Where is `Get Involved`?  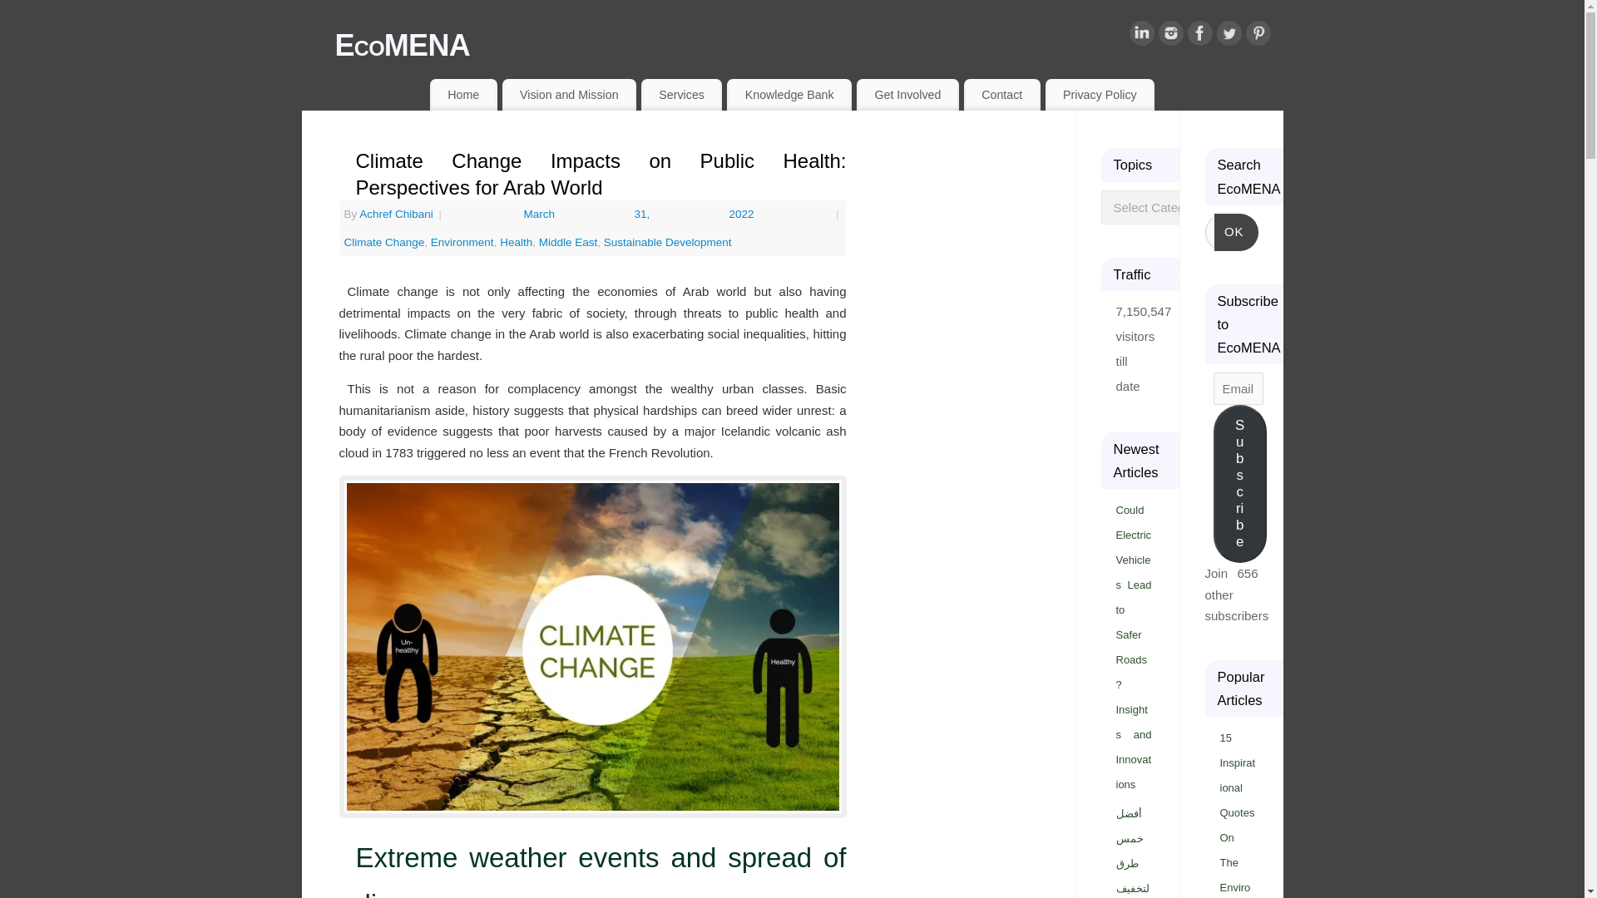 Get Involved is located at coordinates (907, 95).